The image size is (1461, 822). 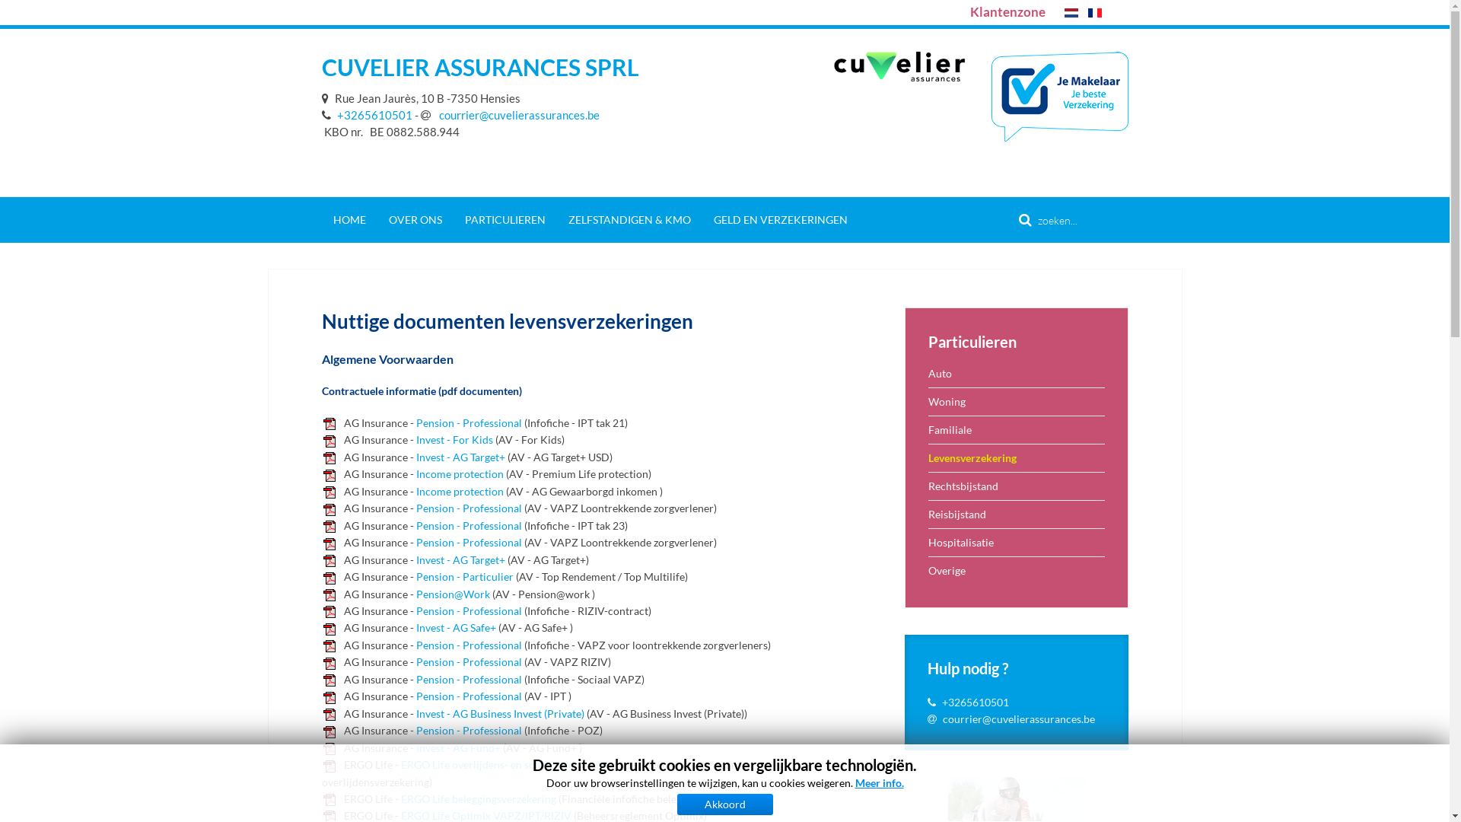 What do you see at coordinates (780, 220) in the screenshot?
I see `GELD EN VERZEKERINGEN` at bounding box center [780, 220].